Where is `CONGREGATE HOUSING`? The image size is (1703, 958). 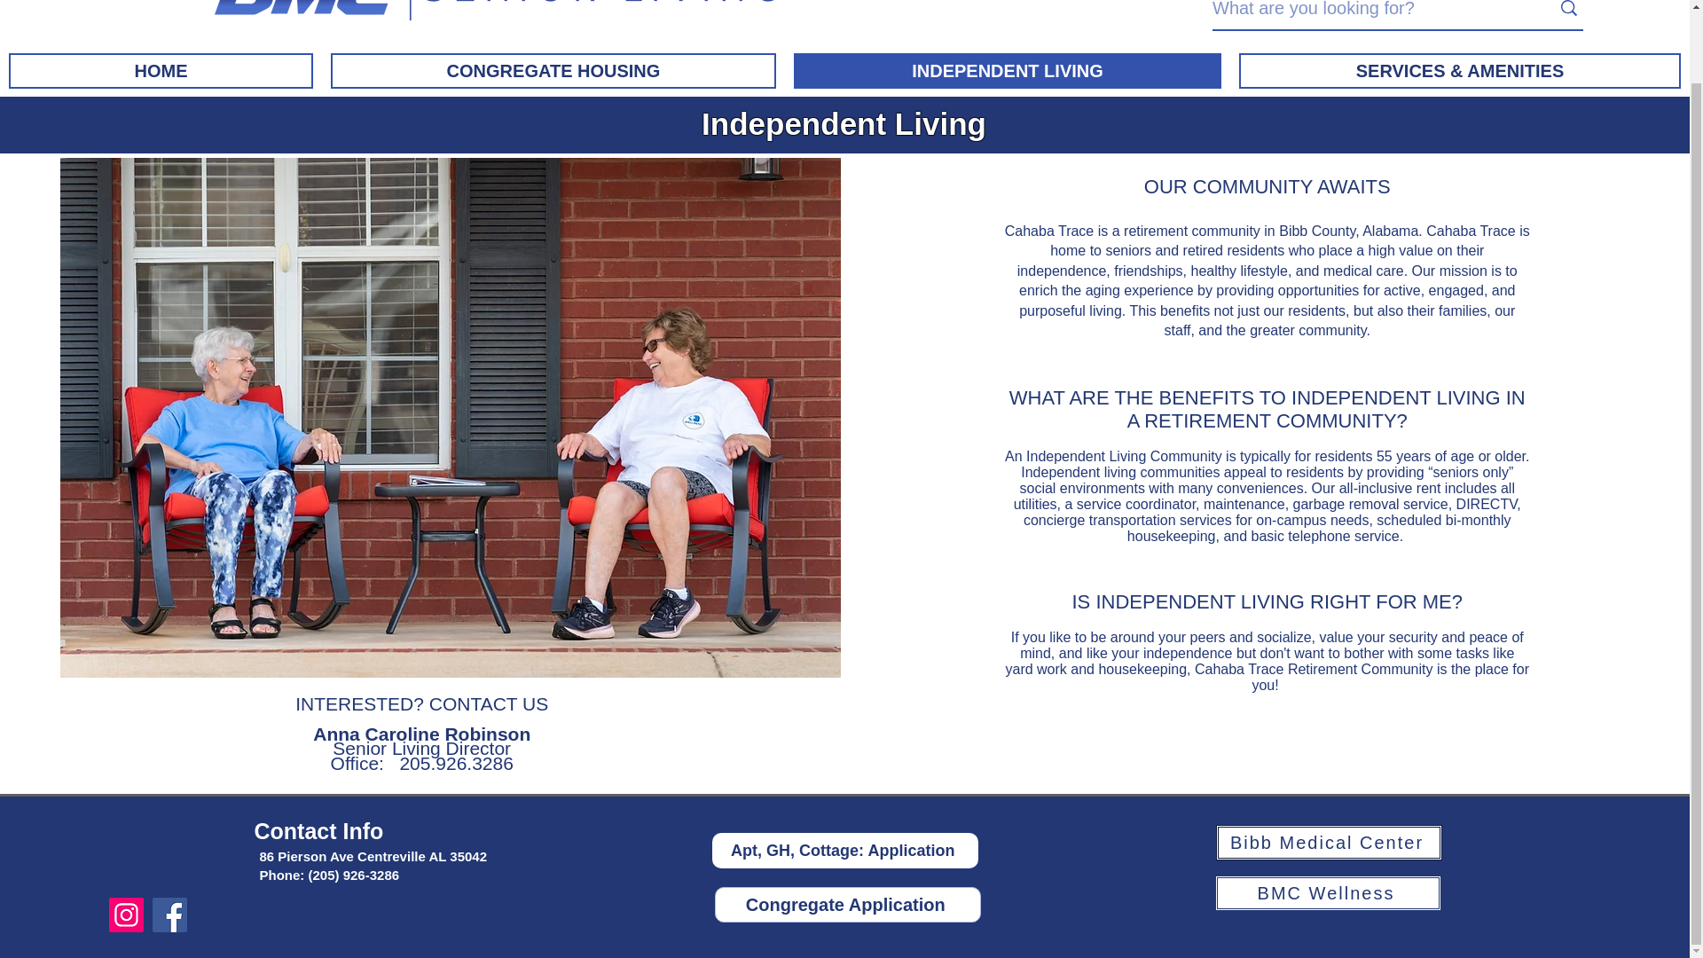
CONGREGATE HOUSING is located at coordinates (553, 71).